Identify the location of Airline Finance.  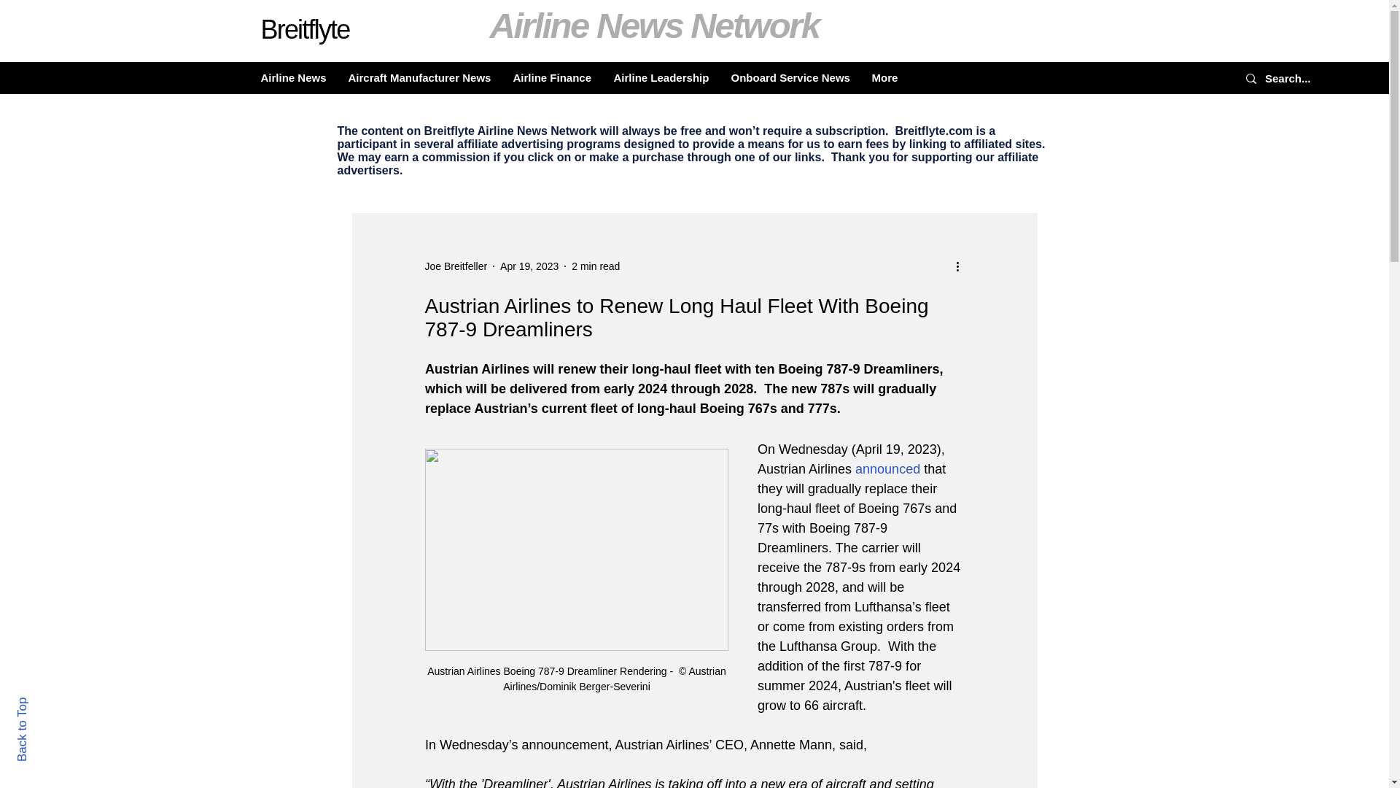
(551, 77).